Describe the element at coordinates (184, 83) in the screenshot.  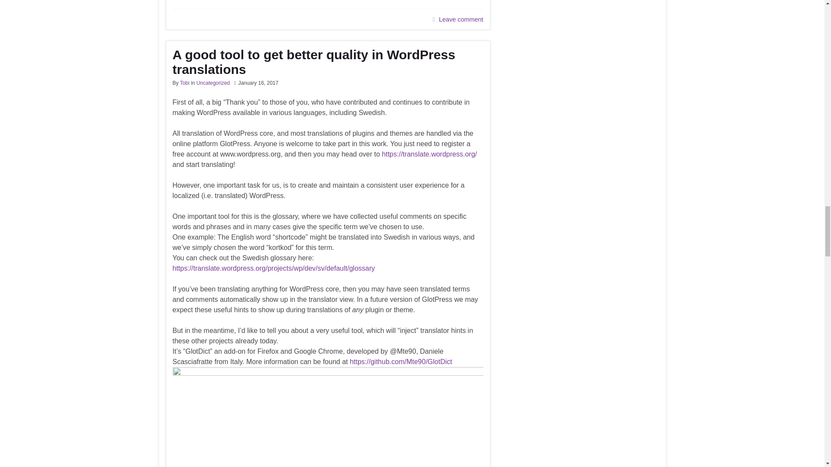
I see `Tobi` at that location.